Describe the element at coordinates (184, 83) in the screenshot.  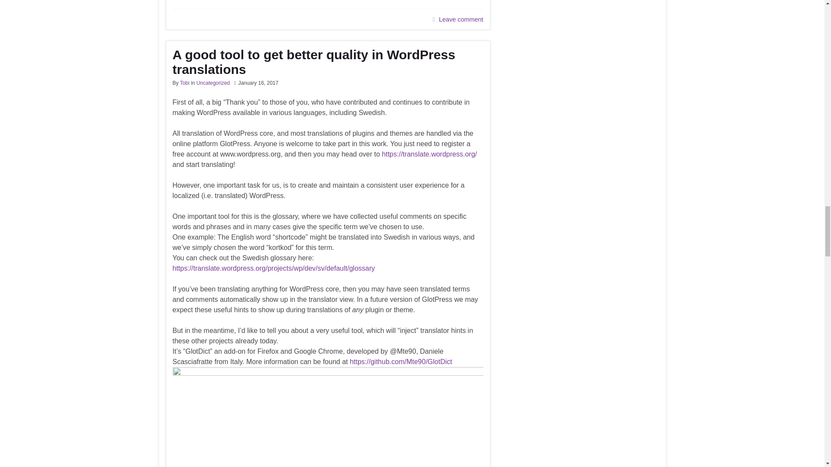
I see `Tobi` at that location.